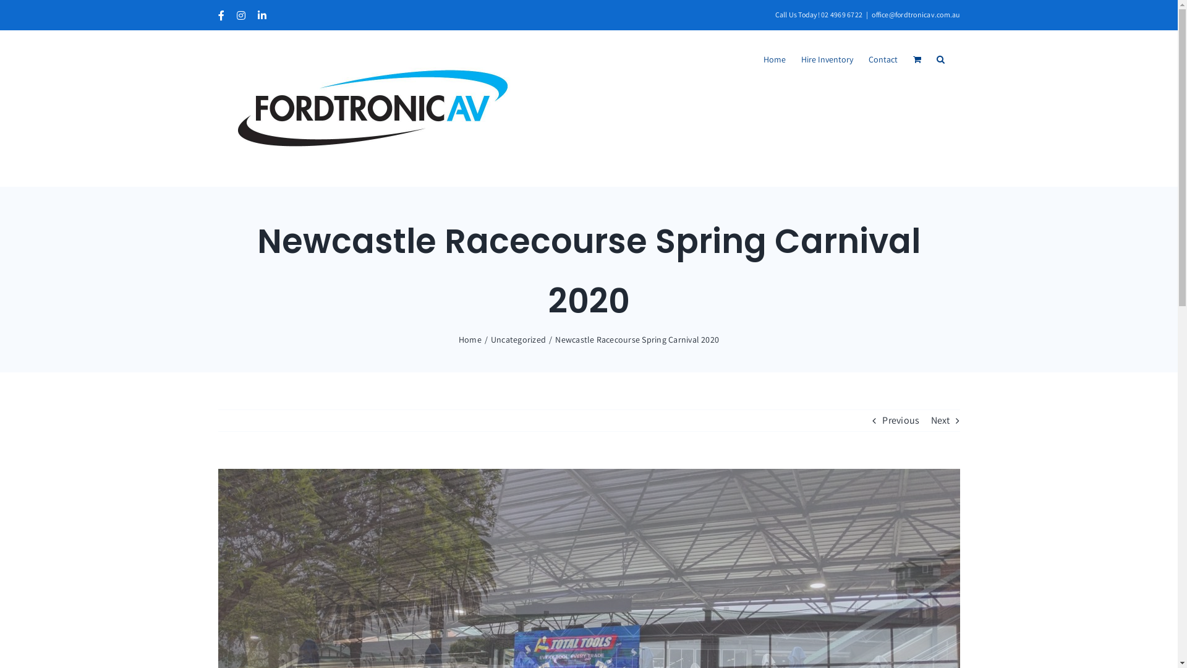 The image size is (1187, 668). What do you see at coordinates (827, 59) in the screenshot?
I see `Hire Inventory` at bounding box center [827, 59].